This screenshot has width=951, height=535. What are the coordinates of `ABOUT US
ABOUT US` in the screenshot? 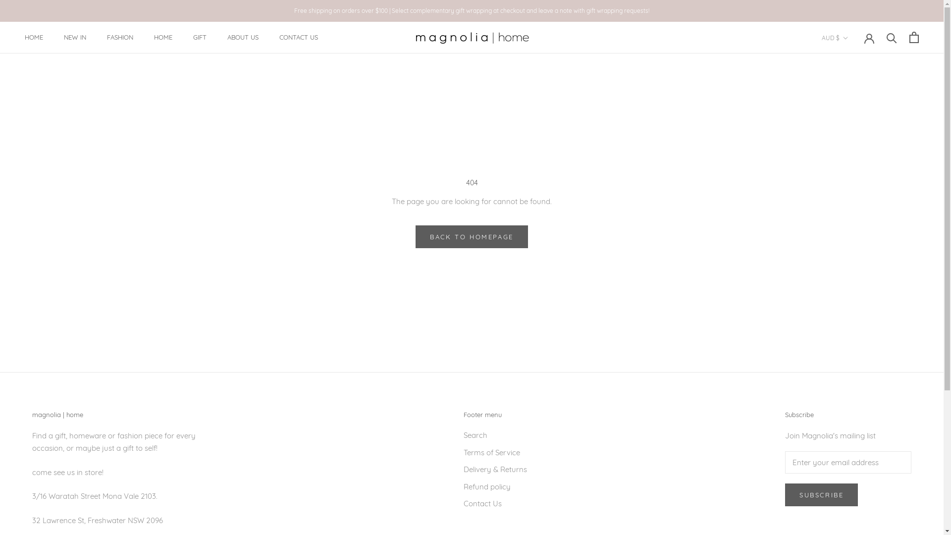 It's located at (243, 37).